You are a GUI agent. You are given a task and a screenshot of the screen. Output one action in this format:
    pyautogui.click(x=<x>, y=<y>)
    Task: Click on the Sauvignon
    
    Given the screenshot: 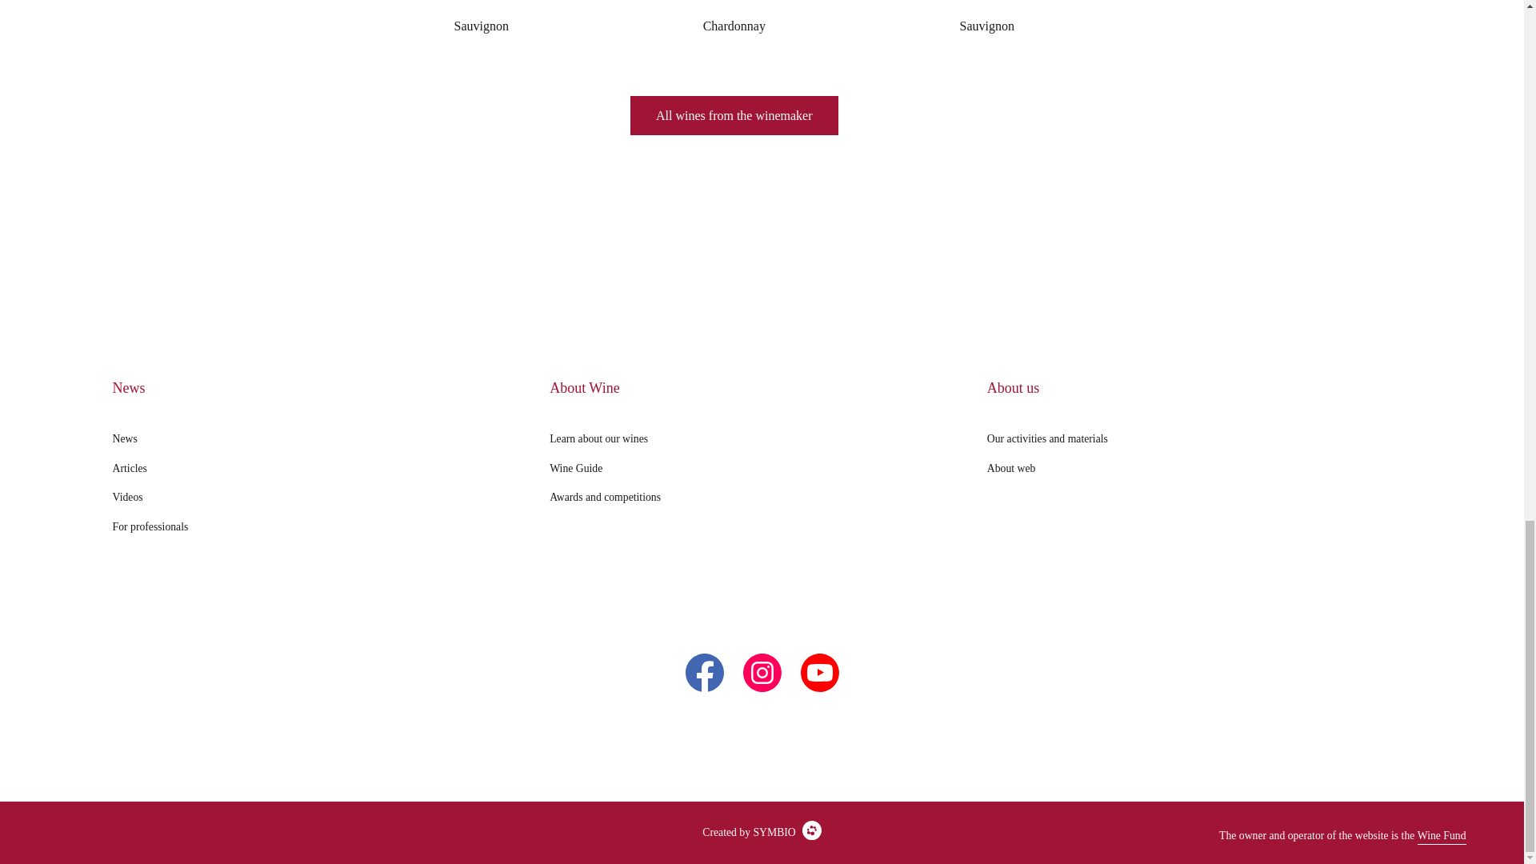 What is the action you would take?
    pyautogui.click(x=482, y=22)
    